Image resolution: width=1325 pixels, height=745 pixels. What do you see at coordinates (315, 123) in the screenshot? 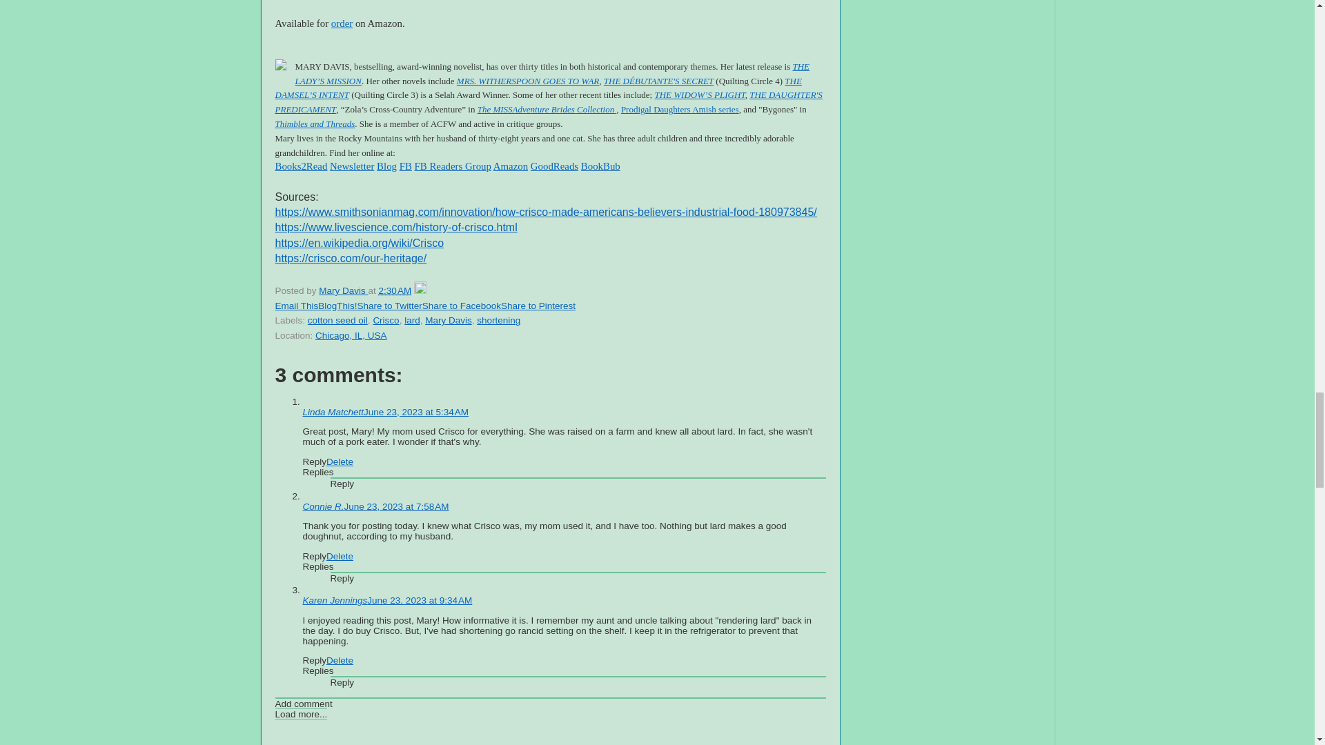
I see `Thimbles and Threads` at bounding box center [315, 123].